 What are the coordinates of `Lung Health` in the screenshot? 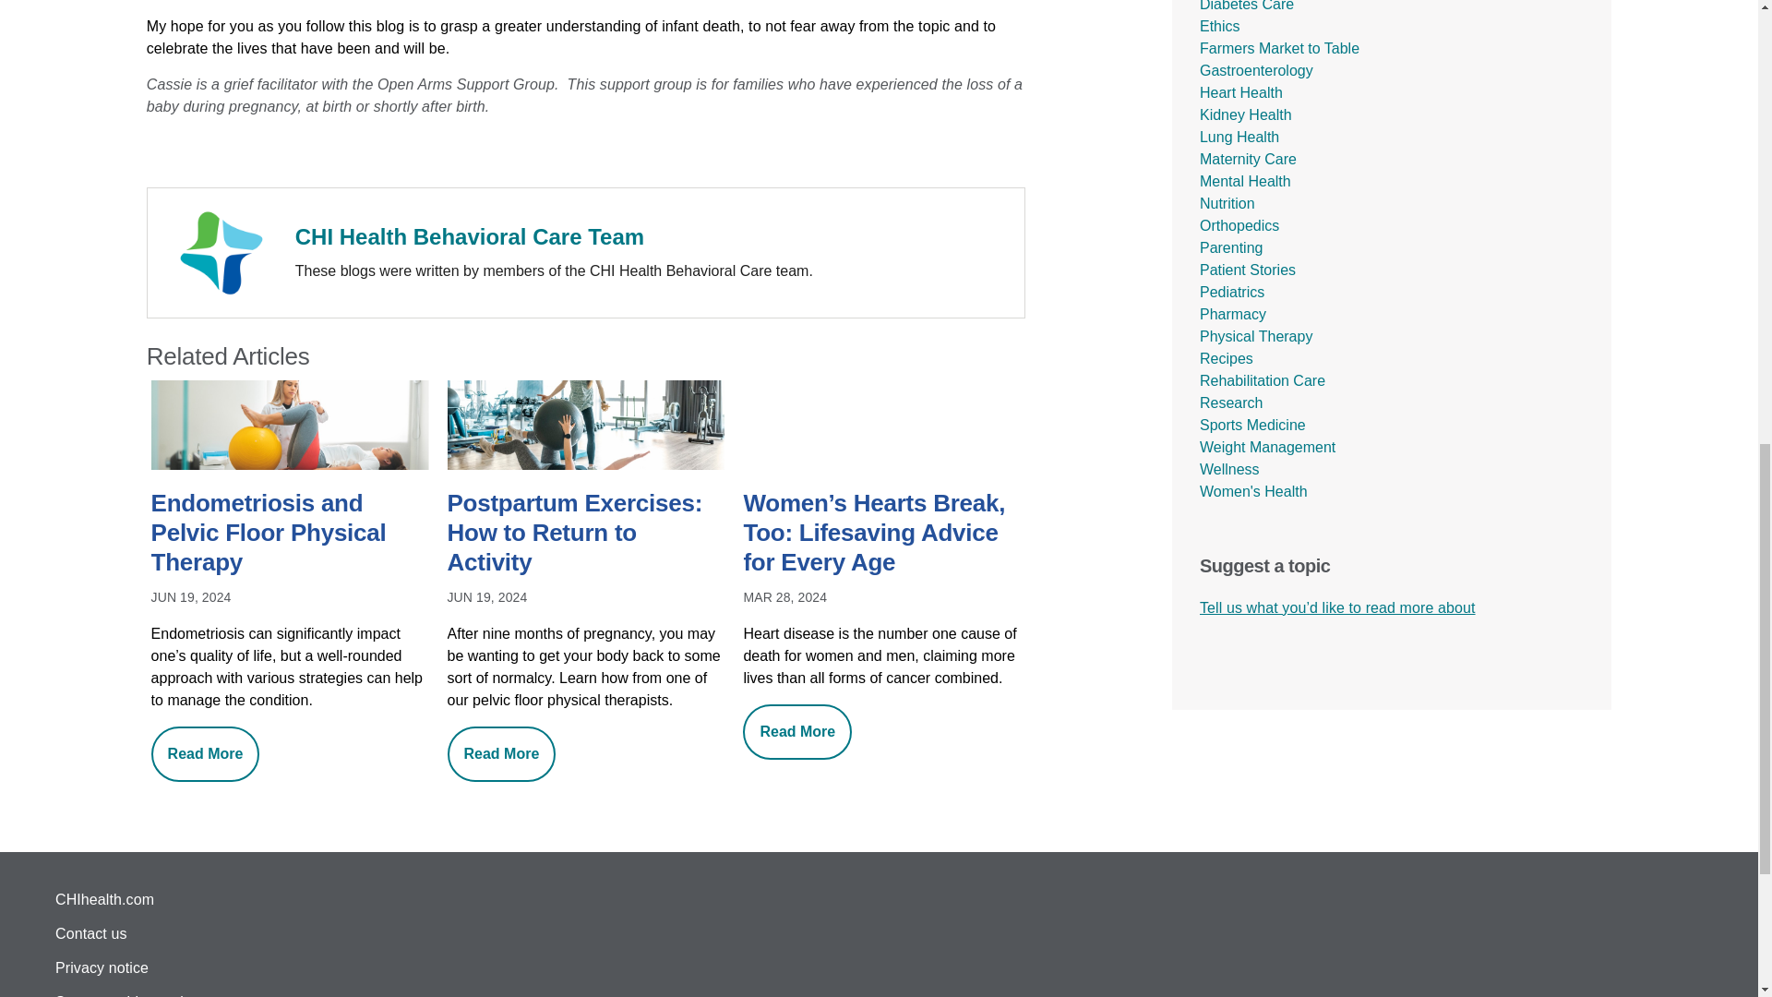 It's located at (1239, 137).